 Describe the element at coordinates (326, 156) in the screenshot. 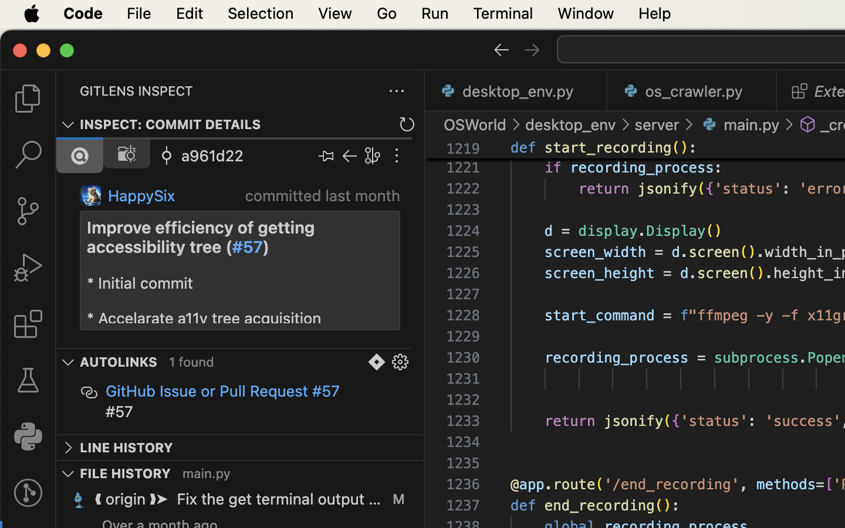

I see `` at that location.